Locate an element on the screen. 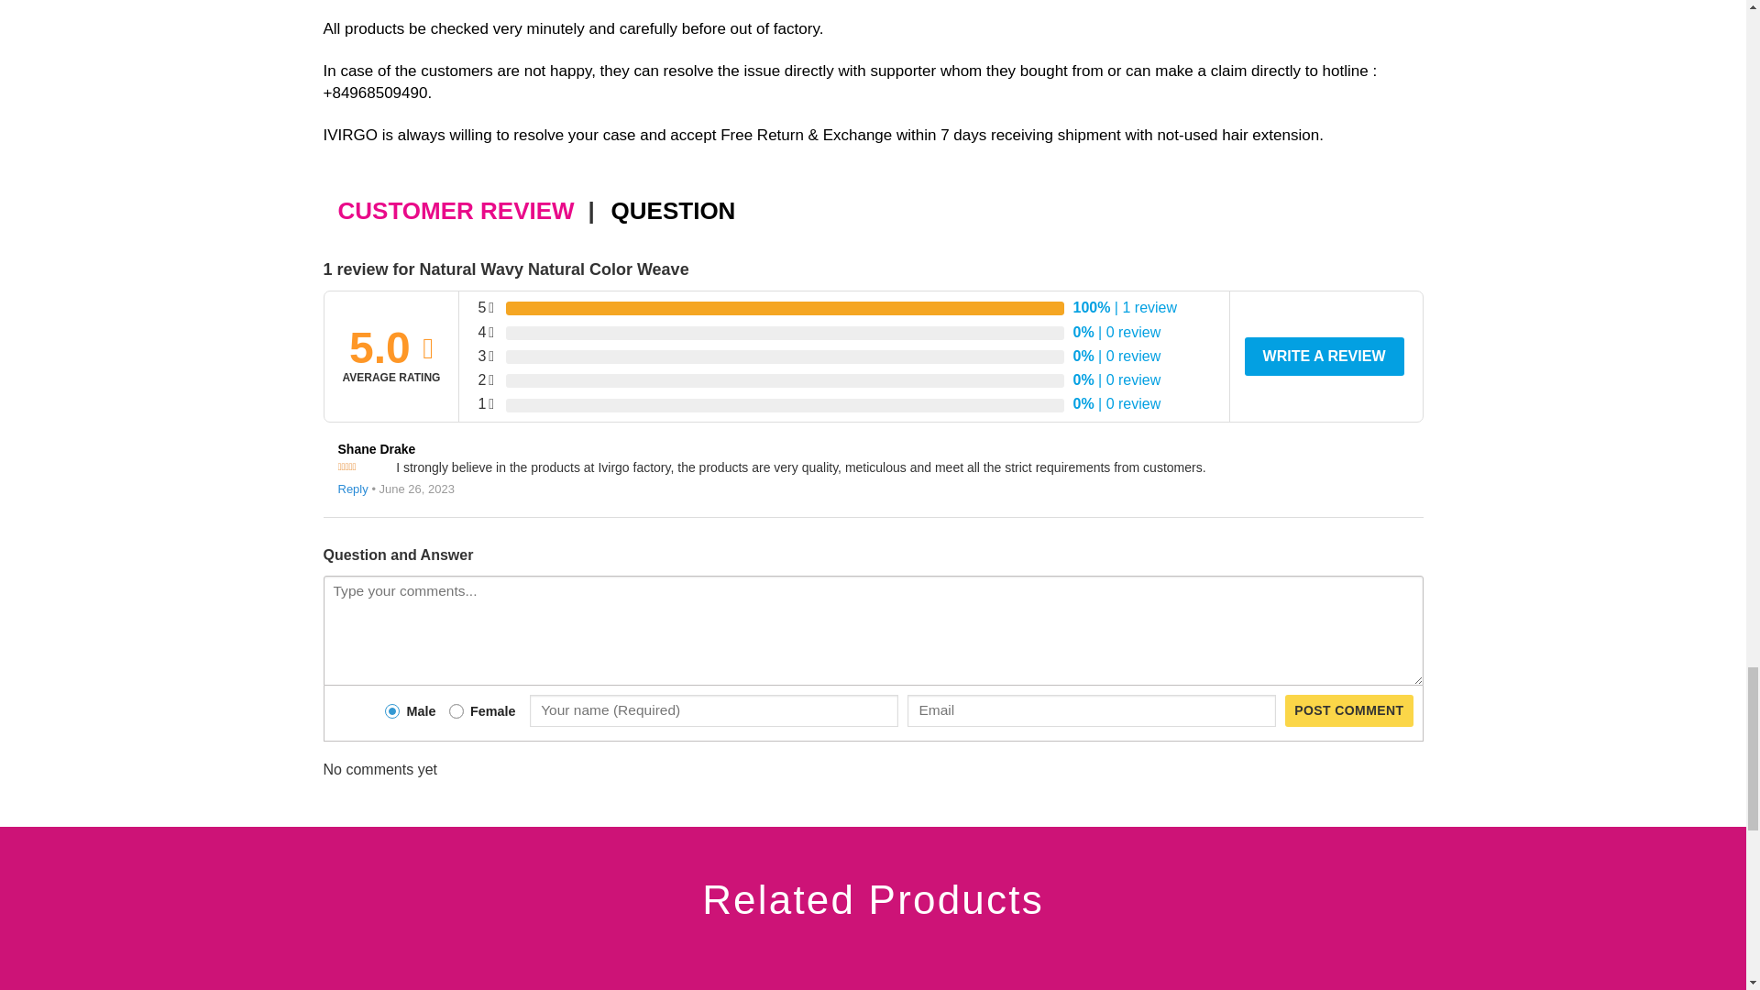  Write a review is located at coordinates (1324, 357).